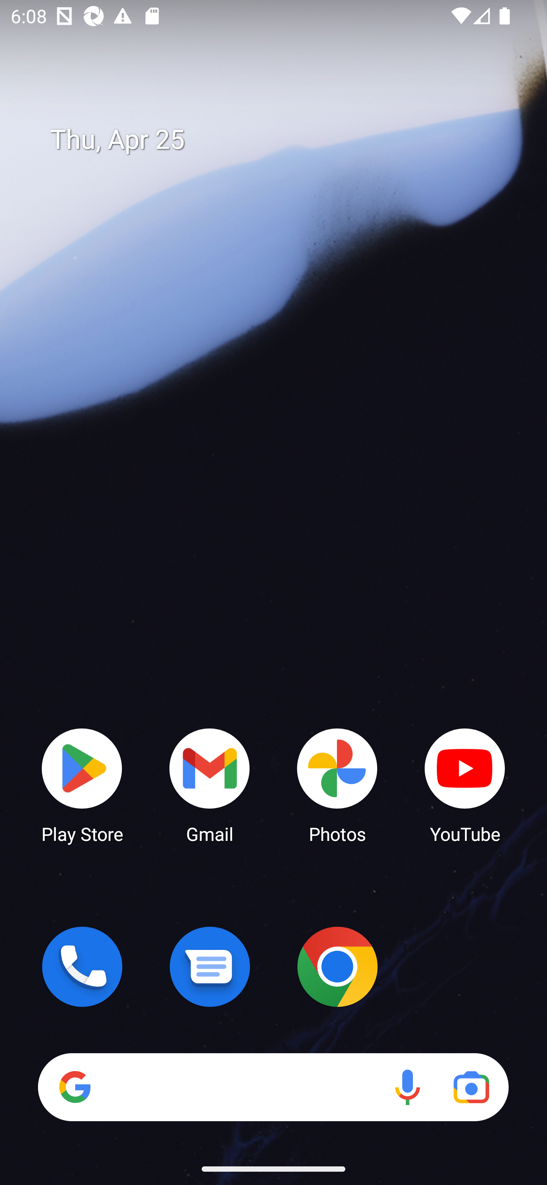 The width and height of the screenshot is (547, 1185). Describe the element at coordinates (337, 785) in the screenshot. I see `Photos` at that location.